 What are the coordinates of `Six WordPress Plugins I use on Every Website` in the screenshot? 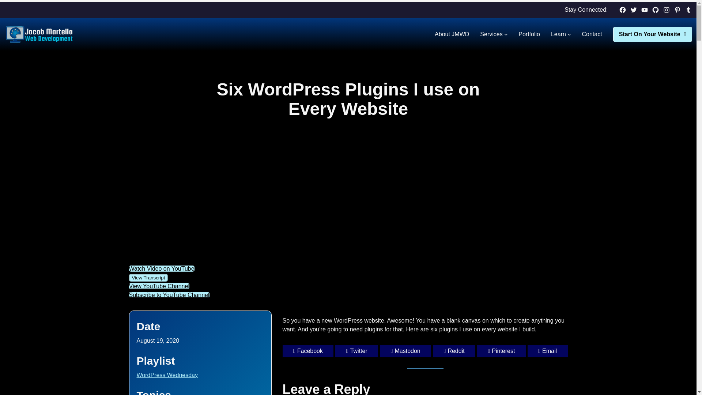 It's located at (293, 199).